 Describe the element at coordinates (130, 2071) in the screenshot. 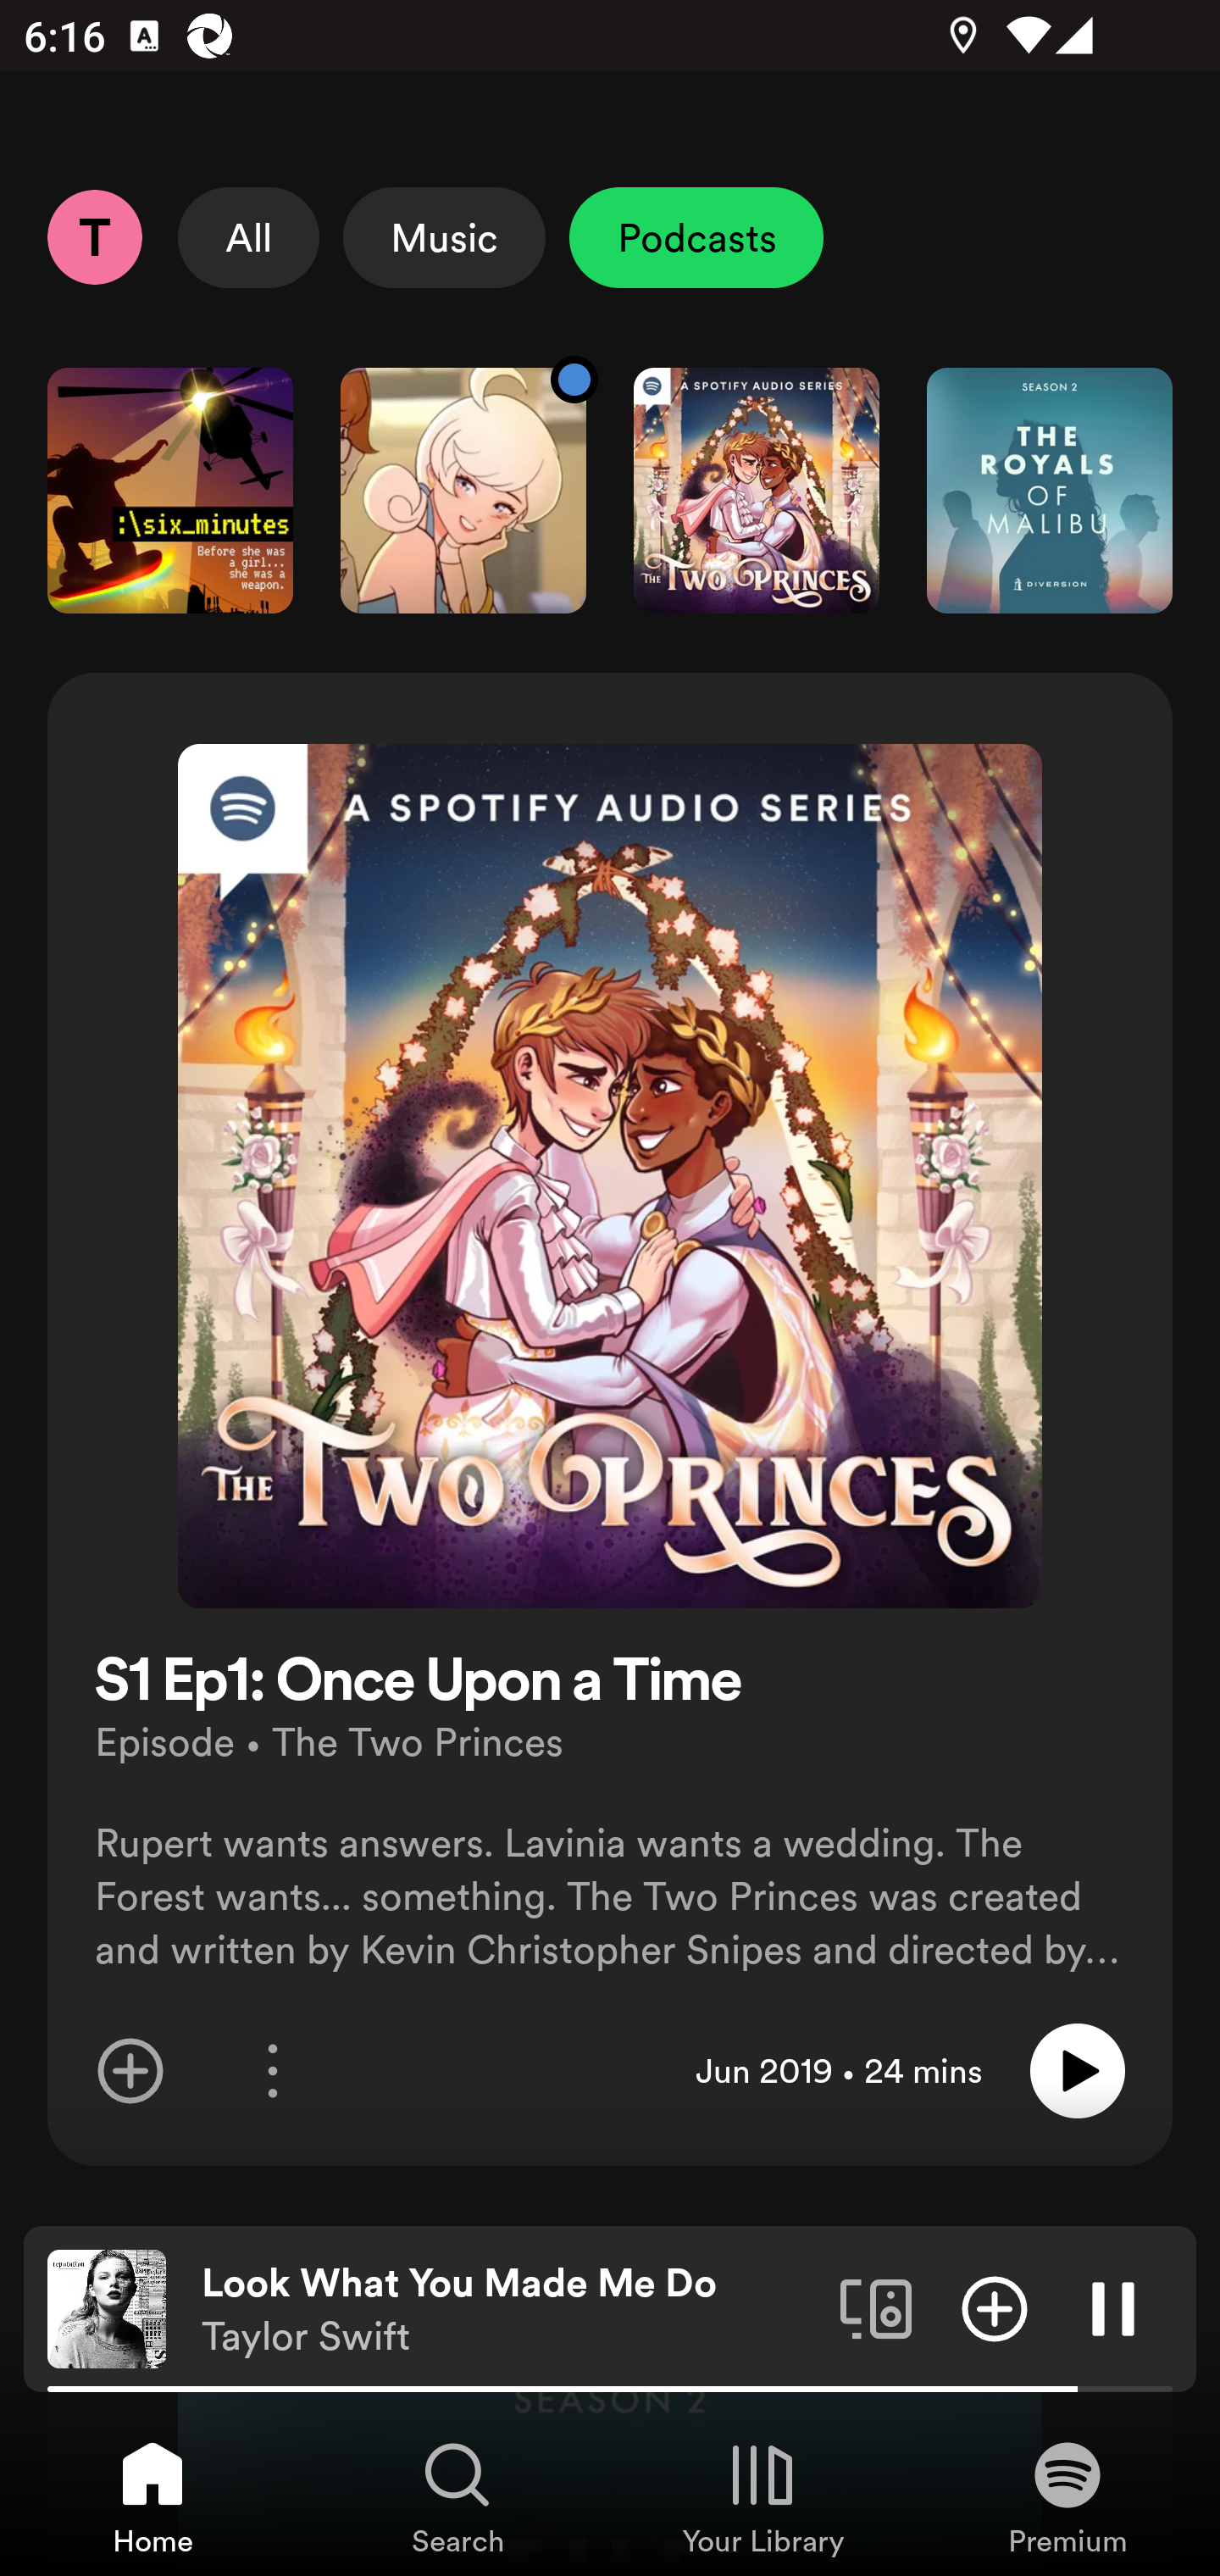

I see `Add item` at that location.